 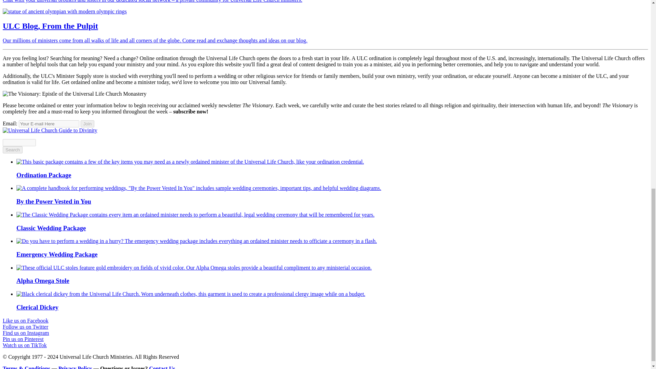 I want to click on Join, so click(x=87, y=124).